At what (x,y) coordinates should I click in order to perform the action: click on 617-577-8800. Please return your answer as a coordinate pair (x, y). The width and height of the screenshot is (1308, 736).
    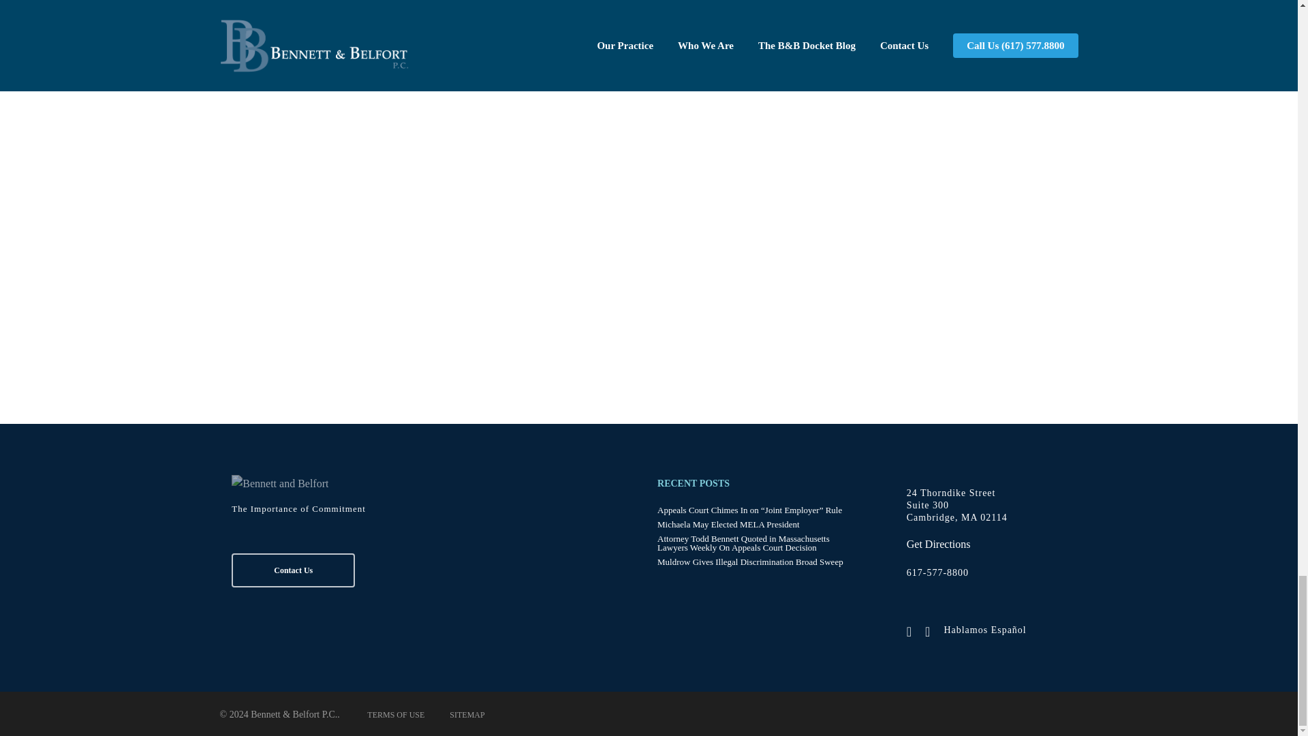
    Looking at the image, I should click on (937, 572).